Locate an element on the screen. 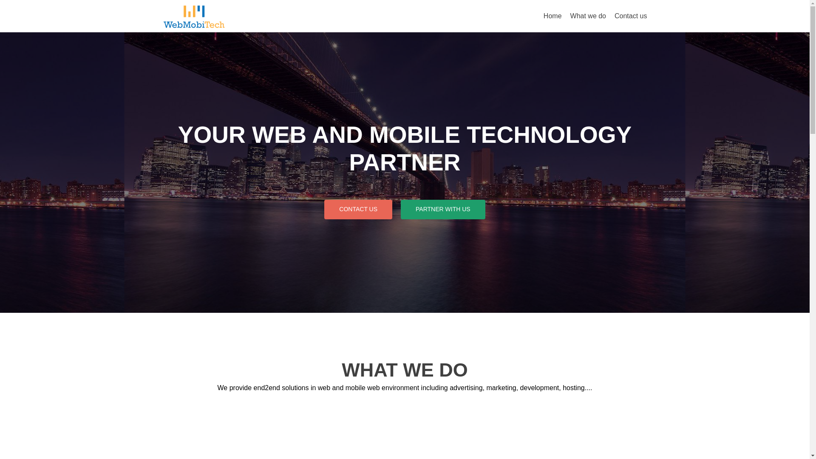 This screenshot has width=816, height=459. PARTNER WITH US is located at coordinates (443, 209).